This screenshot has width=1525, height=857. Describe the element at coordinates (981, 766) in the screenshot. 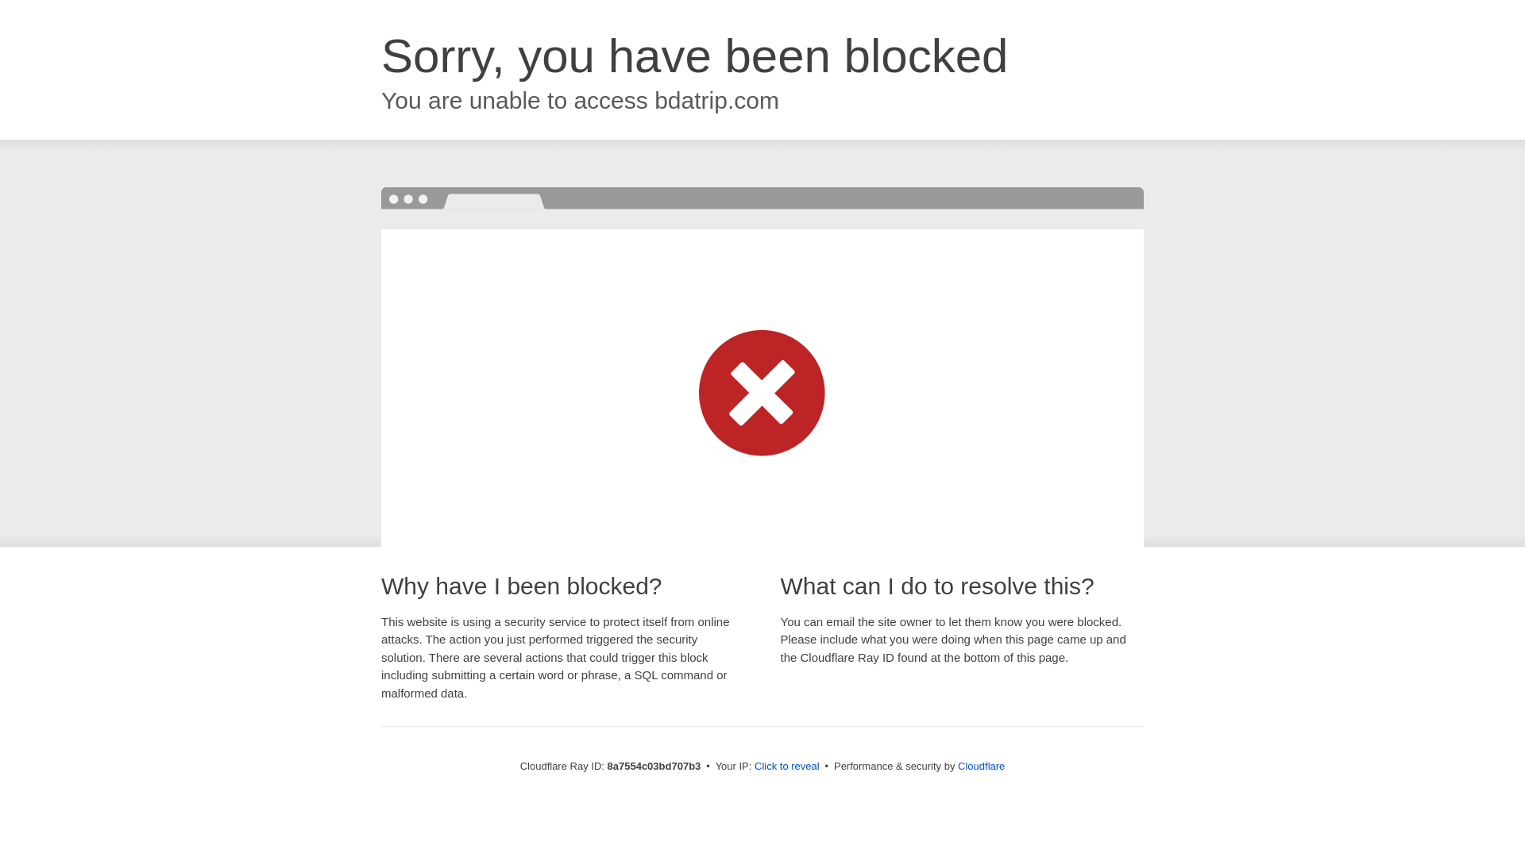

I see `Cloudflare` at that location.